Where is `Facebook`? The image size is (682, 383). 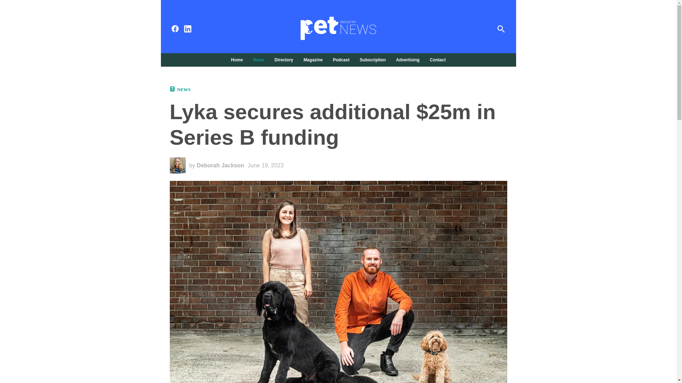
Facebook is located at coordinates (175, 29).